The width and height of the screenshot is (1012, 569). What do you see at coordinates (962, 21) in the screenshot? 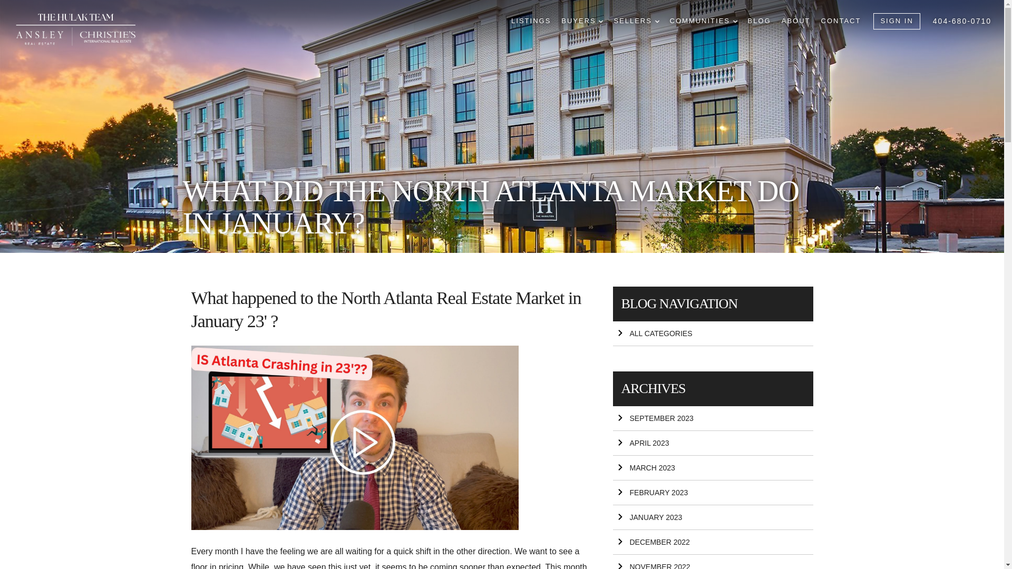
I see `404-680-0710` at bounding box center [962, 21].